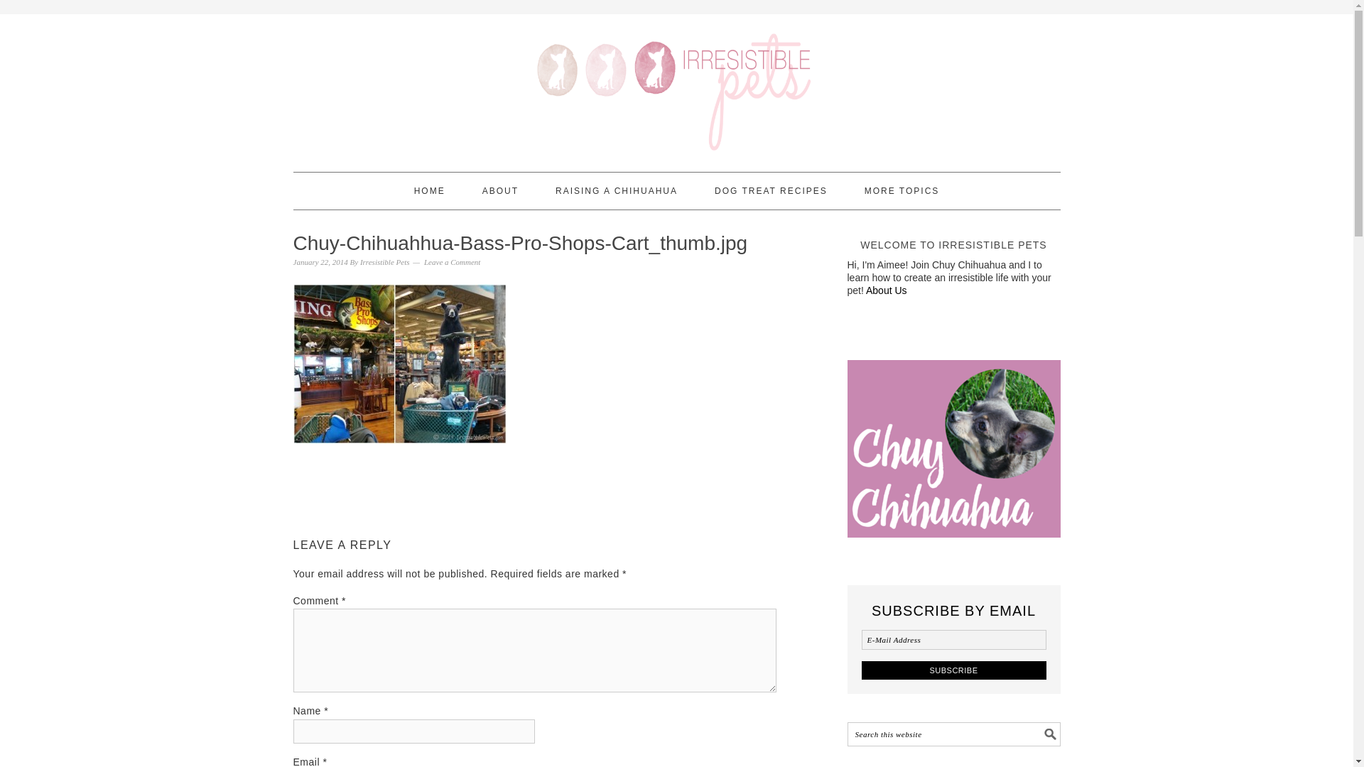 The height and width of the screenshot is (767, 1364). I want to click on IRRESISTIBLE PETS, so click(676, 87).